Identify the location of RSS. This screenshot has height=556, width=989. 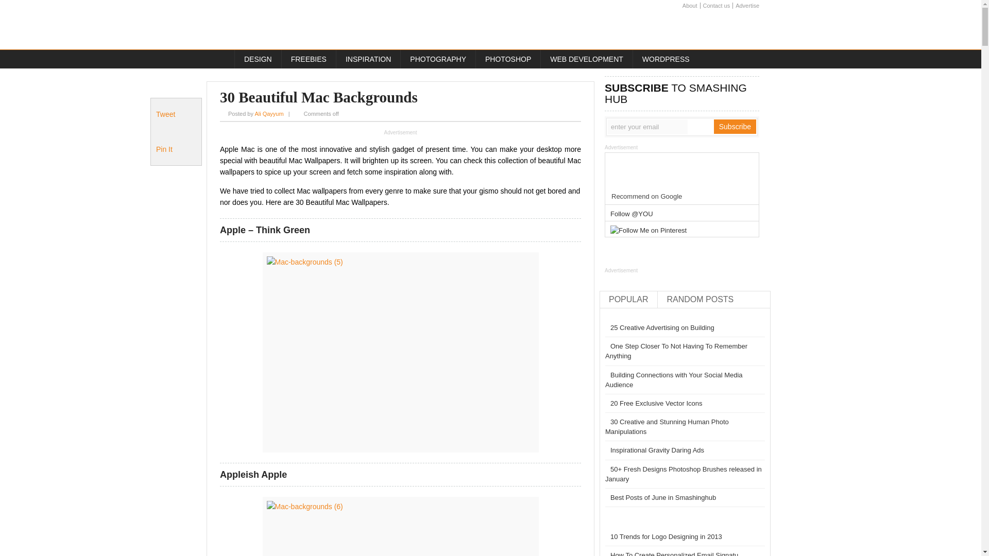
(752, 29).